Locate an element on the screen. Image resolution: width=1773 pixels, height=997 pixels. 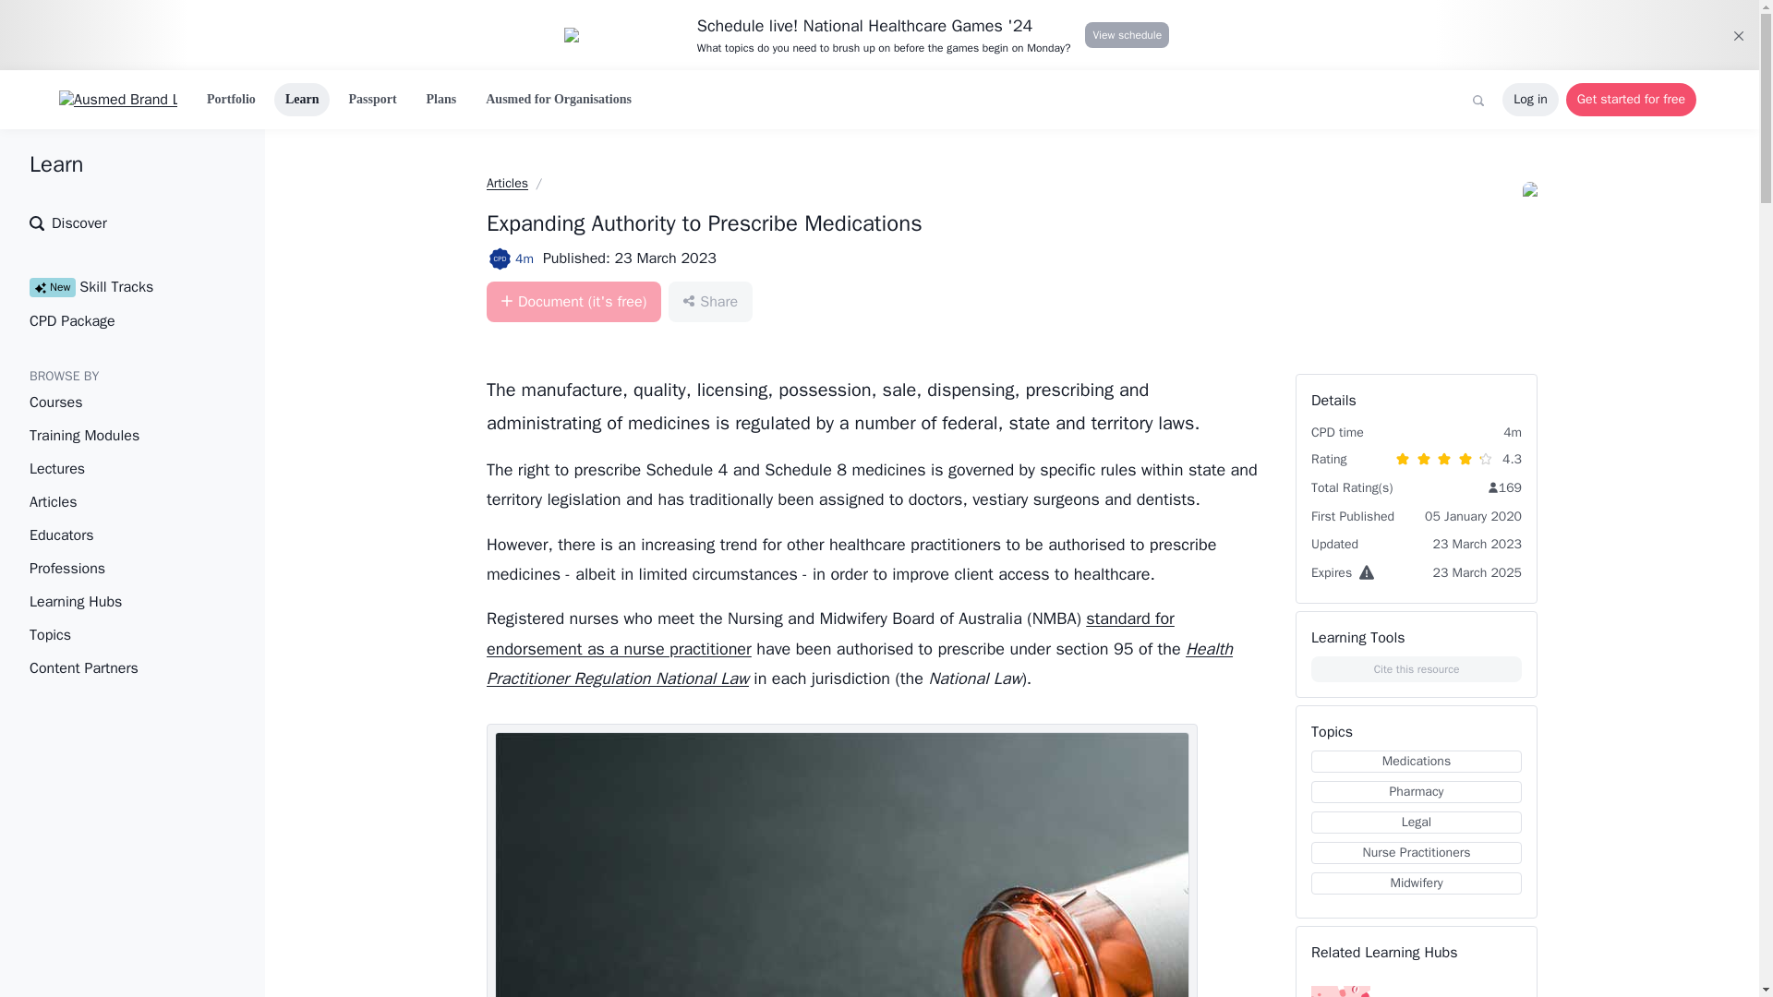
Training Modules is located at coordinates (1127, 34).